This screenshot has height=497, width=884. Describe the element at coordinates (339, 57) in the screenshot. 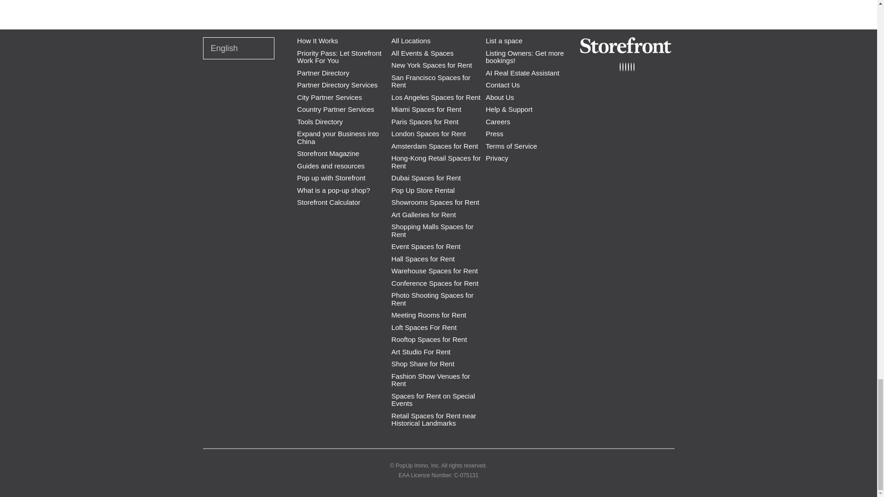

I see `Priority Pass: Let Storefront Work For You` at that location.